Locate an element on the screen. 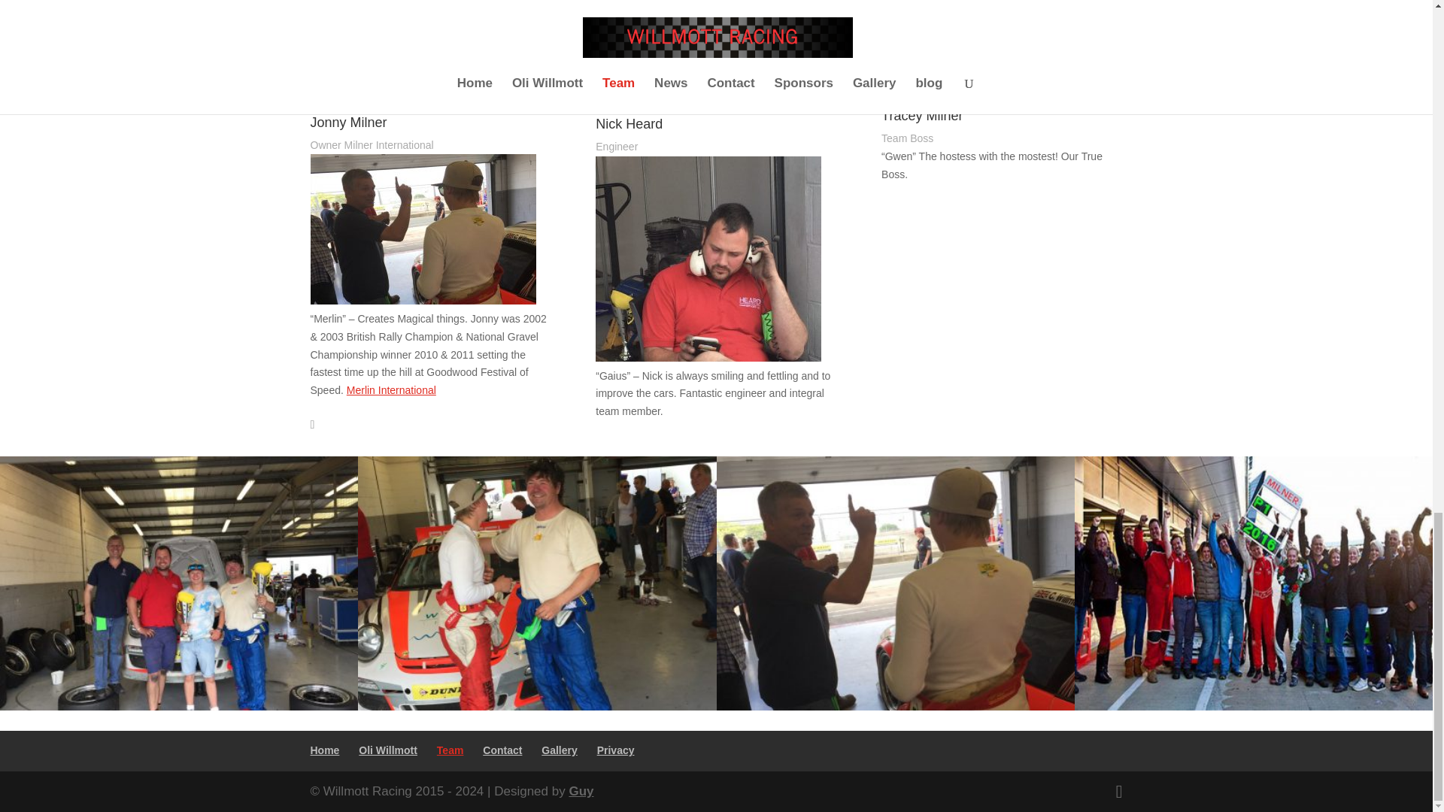 Image resolution: width=1444 pixels, height=812 pixels. Team is located at coordinates (450, 750).